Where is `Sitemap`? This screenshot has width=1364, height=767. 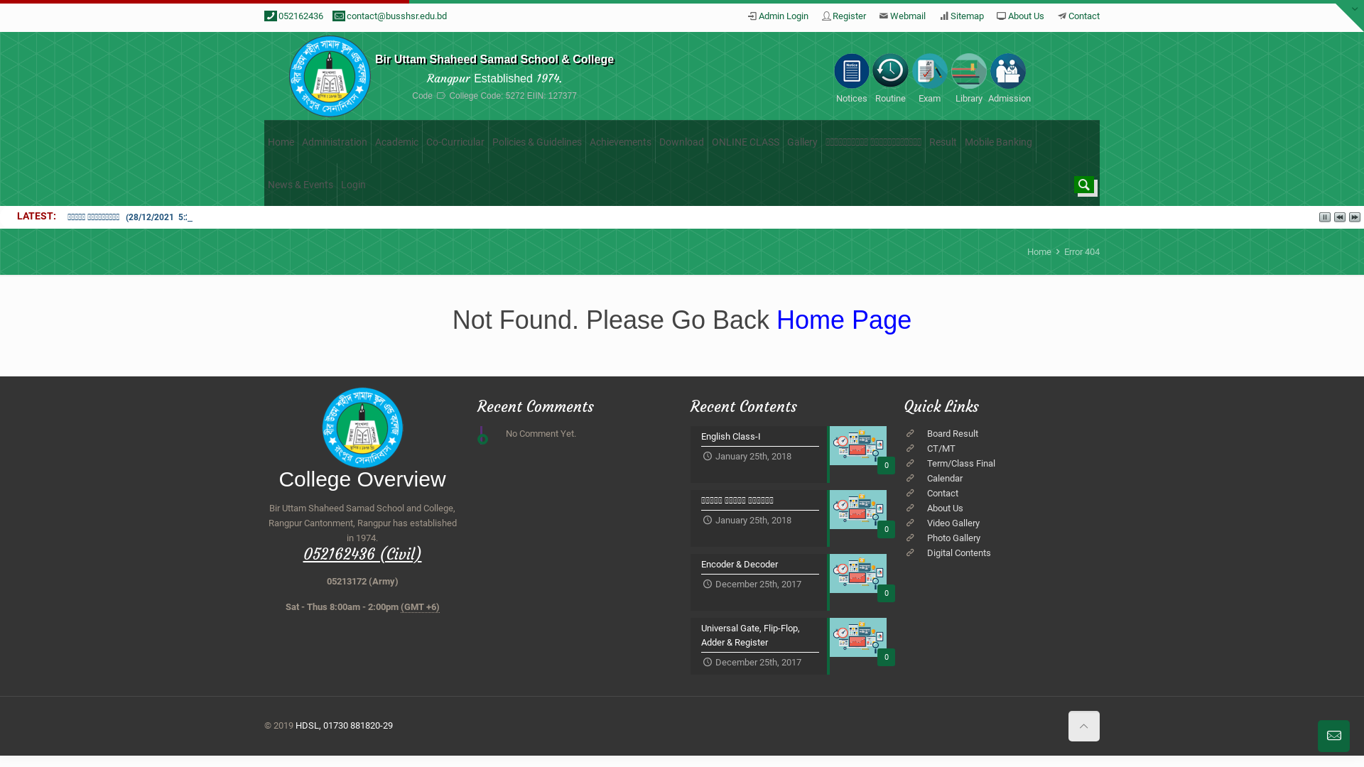
Sitemap is located at coordinates (968, 16).